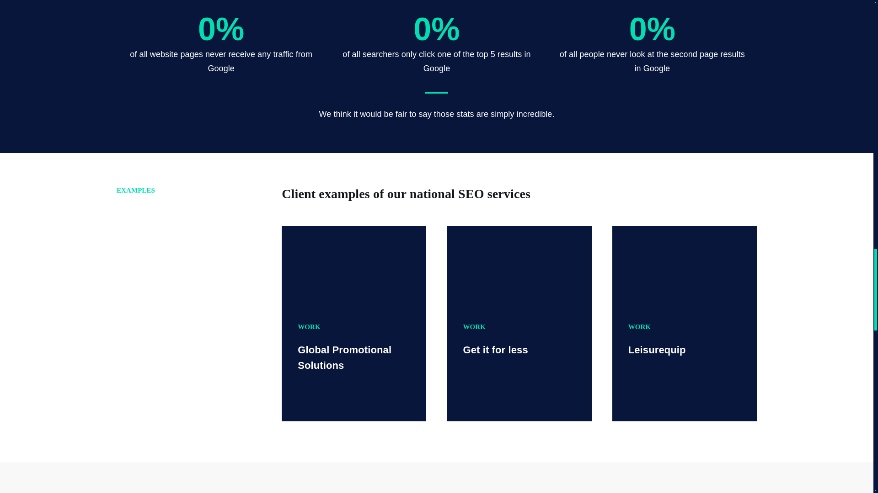  What do you see at coordinates (354, 265) in the screenshot?
I see `Global Promotional Solutions` at bounding box center [354, 265].